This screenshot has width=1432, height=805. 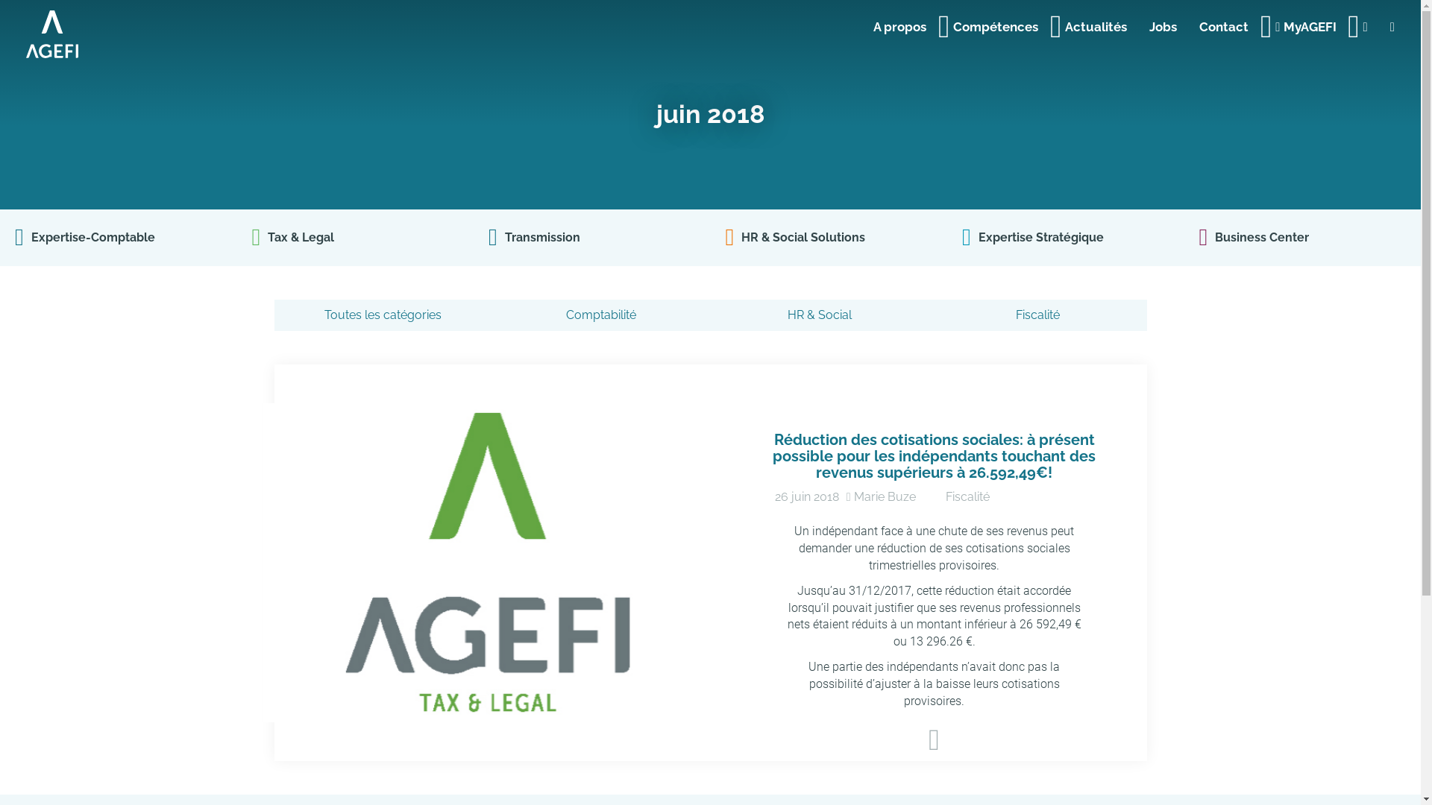 I want to click on Tax & Legal, so click(x=355, y=237).